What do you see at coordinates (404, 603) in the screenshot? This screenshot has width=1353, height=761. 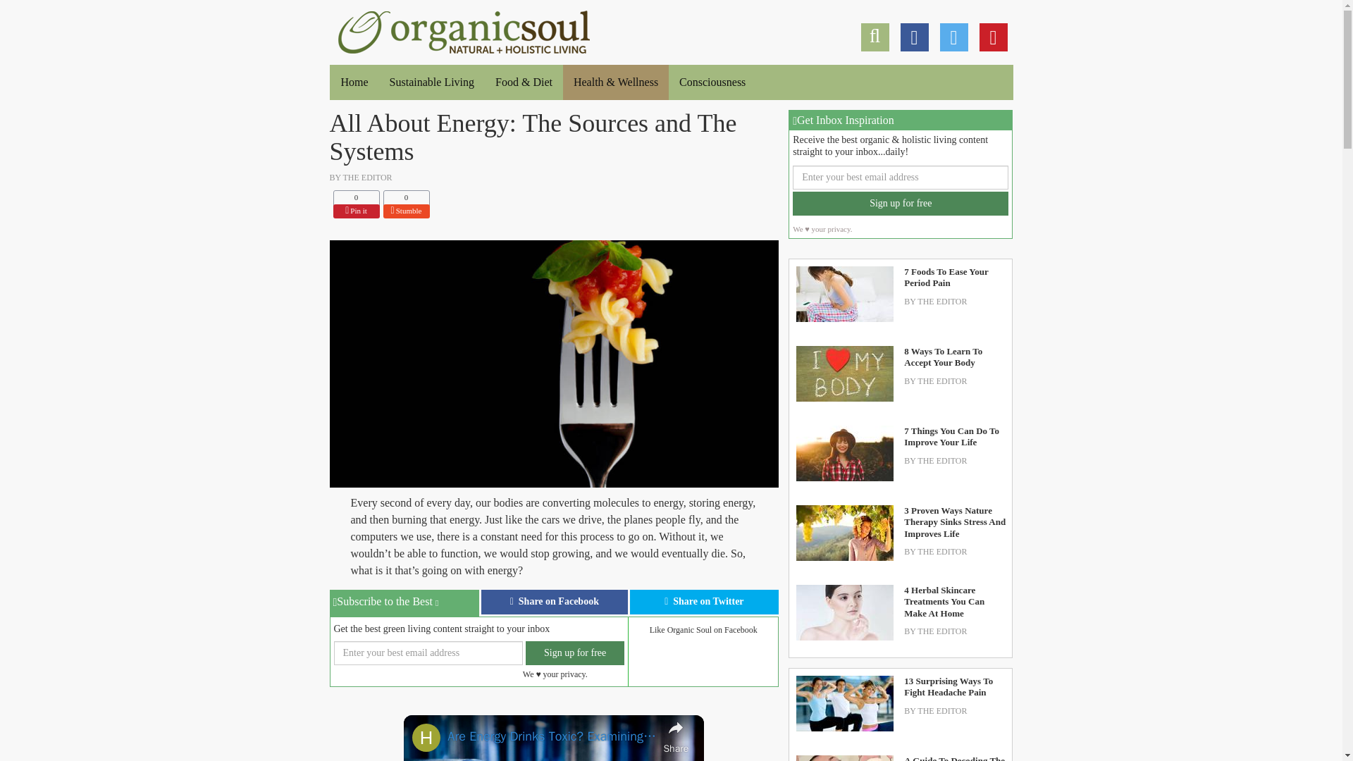 I see `Subscribe to the Best` at bounding box center [404, 603].